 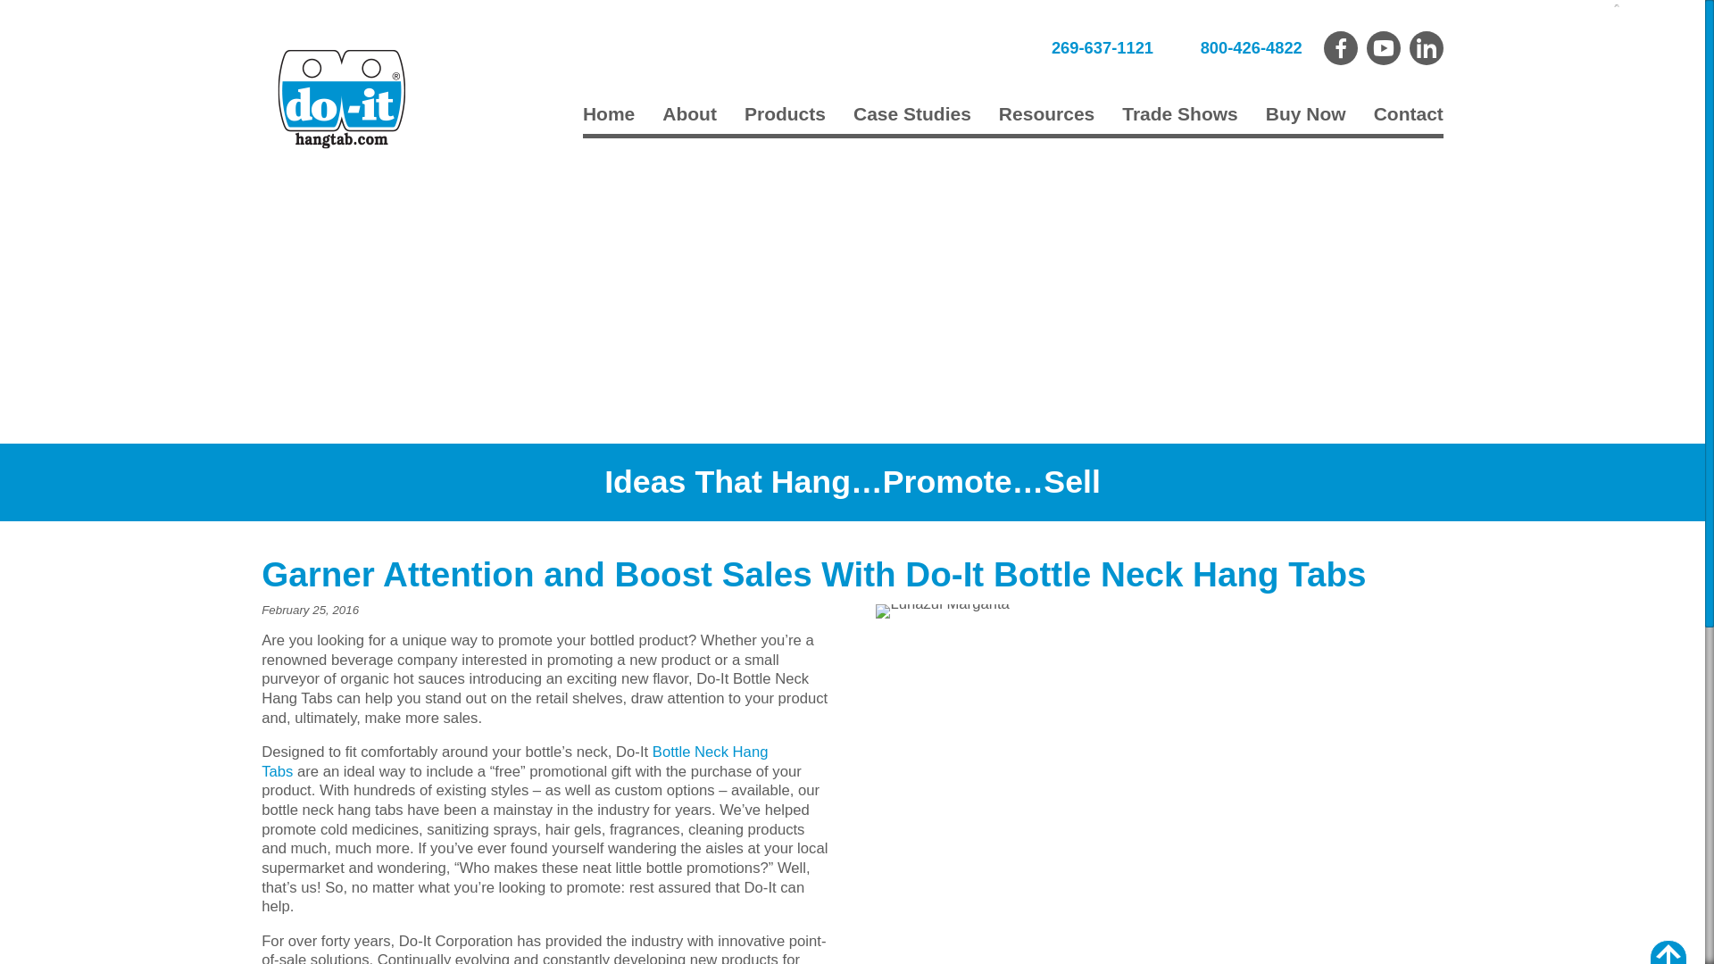 What do you see at coordinates (784, 116) in the screenshot?
I see `Products` at bounding box center [784, 116].